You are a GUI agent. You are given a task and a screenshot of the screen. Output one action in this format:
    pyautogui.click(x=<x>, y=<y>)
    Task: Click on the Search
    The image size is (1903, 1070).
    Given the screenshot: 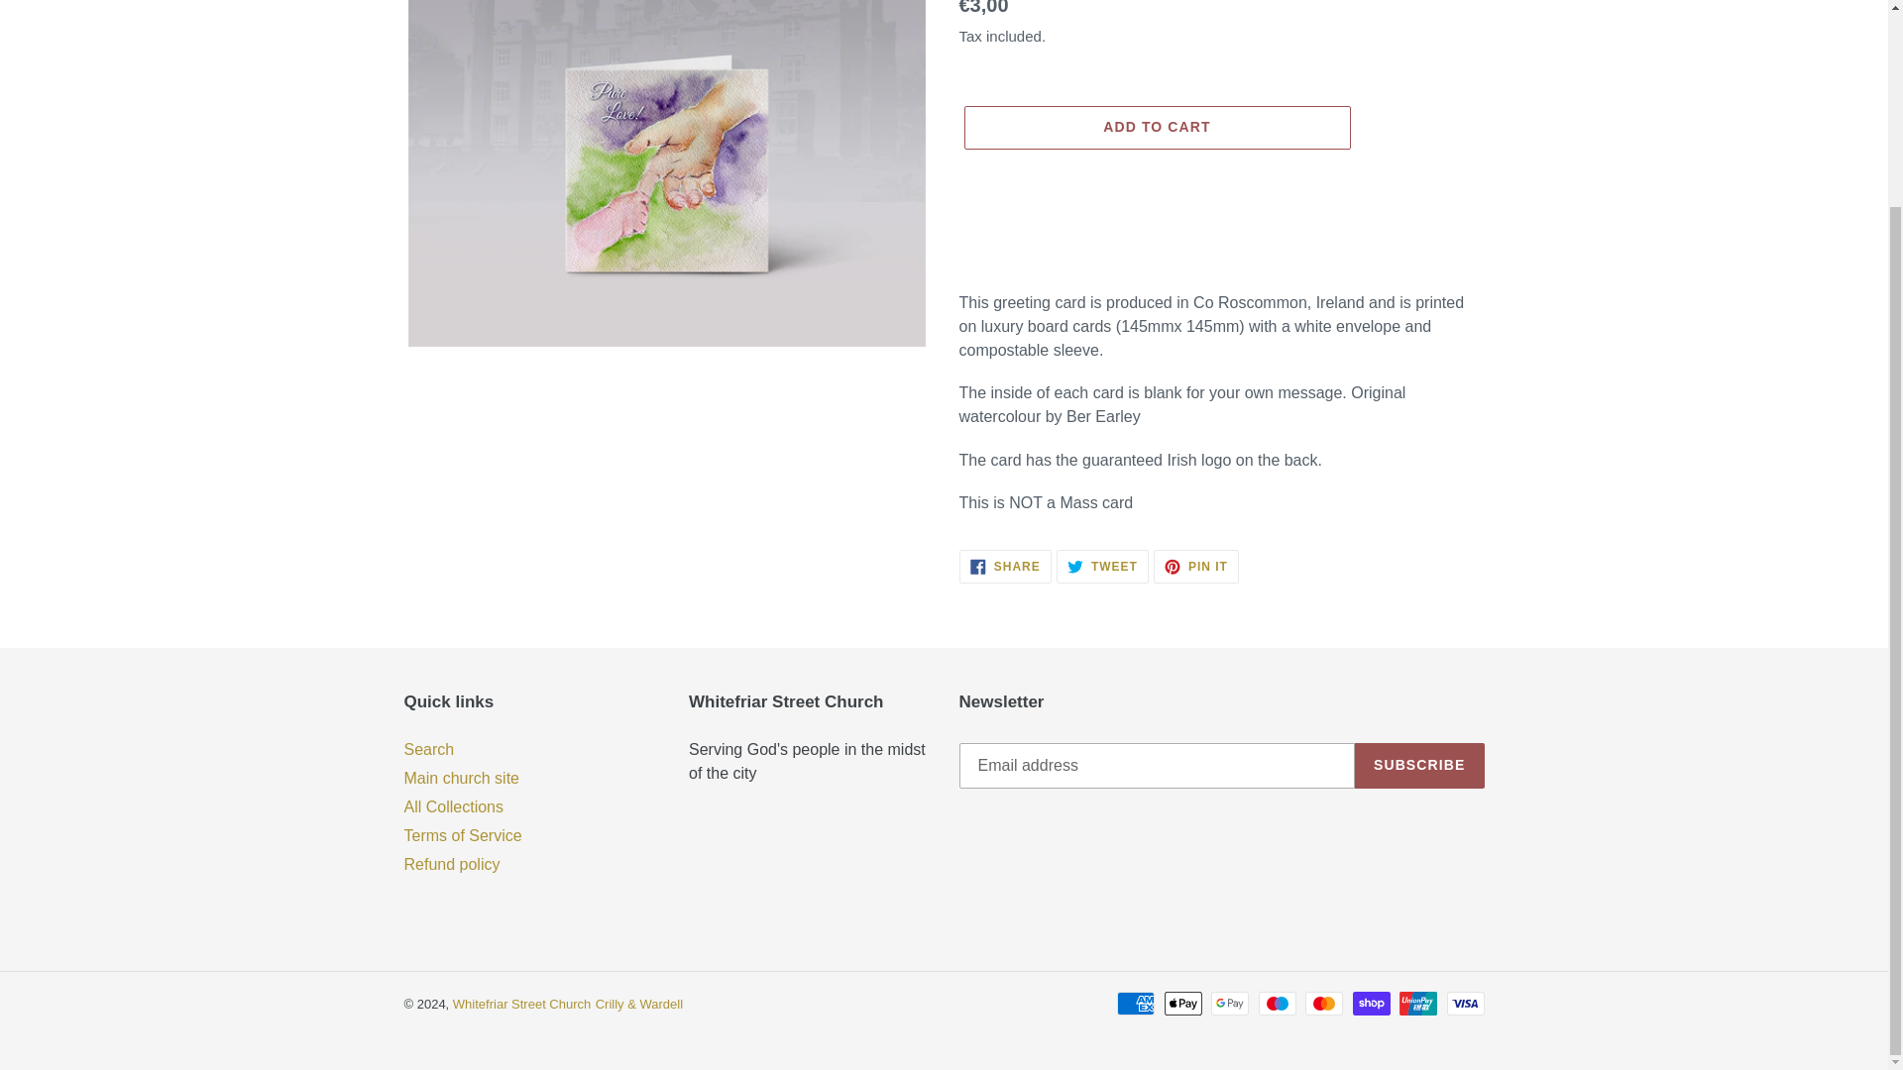 What is the action you would take?
    pyautogui.click(x=428, y=749)
    